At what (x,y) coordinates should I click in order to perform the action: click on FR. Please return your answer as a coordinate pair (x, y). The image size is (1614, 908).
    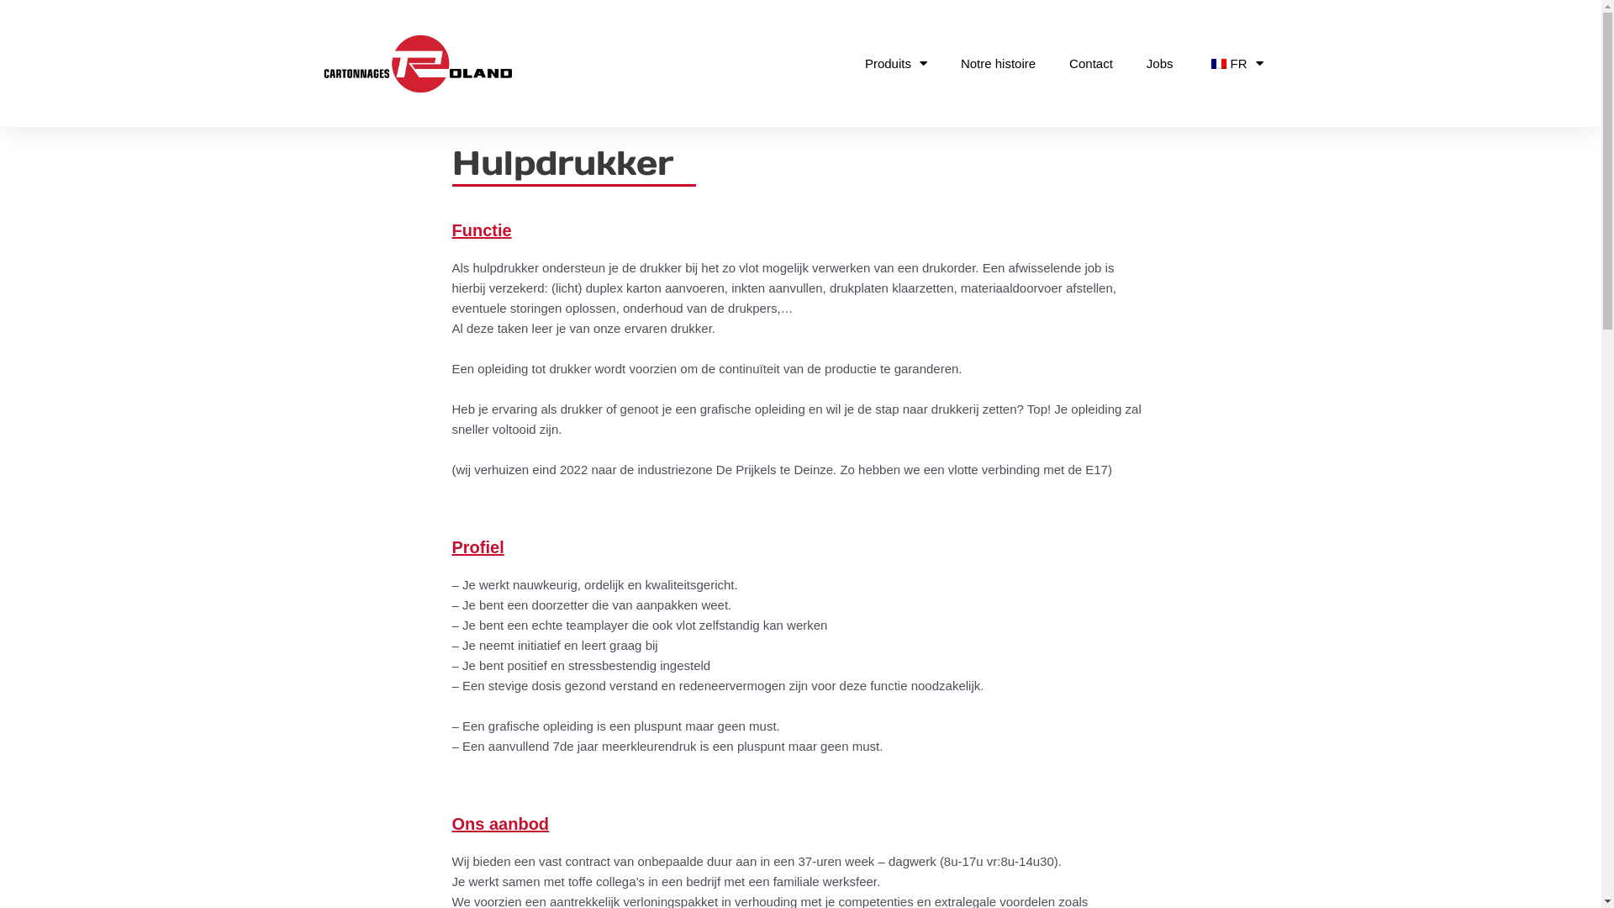
    Looking at the image, I should click on (1236, 64).